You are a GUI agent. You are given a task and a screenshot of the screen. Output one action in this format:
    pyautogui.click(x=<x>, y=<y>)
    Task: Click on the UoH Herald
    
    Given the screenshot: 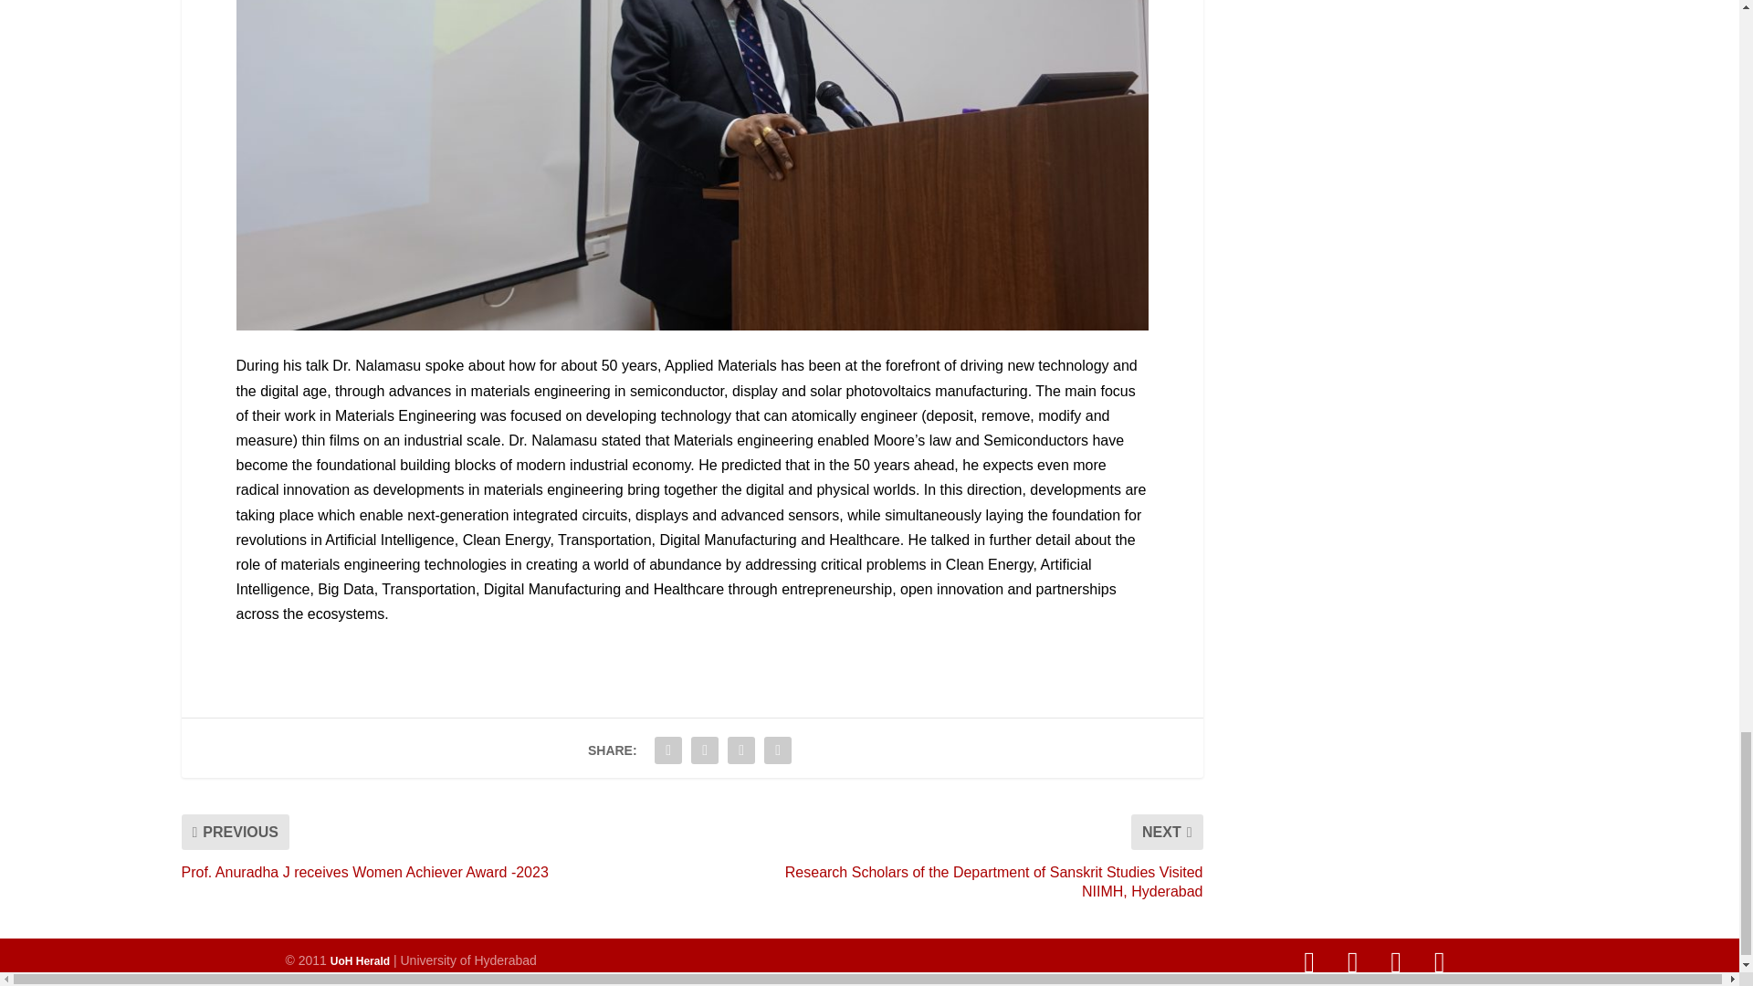 What is the action you would take?
    pyautogui.click(x=360, y=960)
    